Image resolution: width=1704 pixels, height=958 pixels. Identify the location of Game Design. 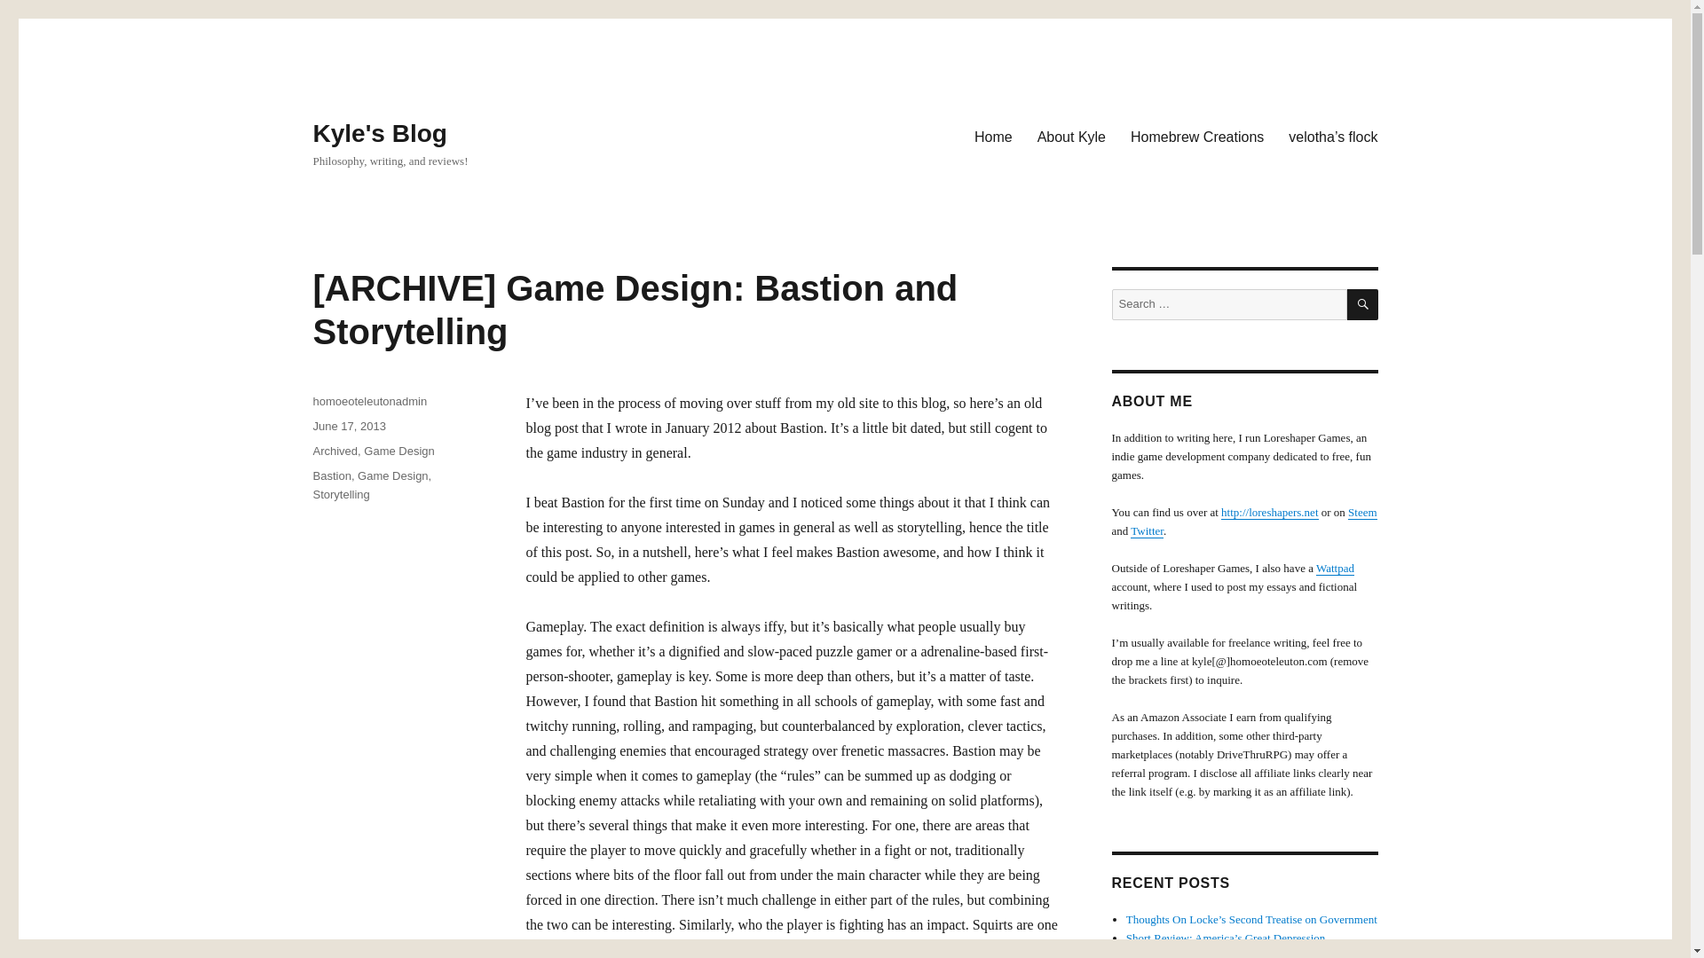
(399, 451).